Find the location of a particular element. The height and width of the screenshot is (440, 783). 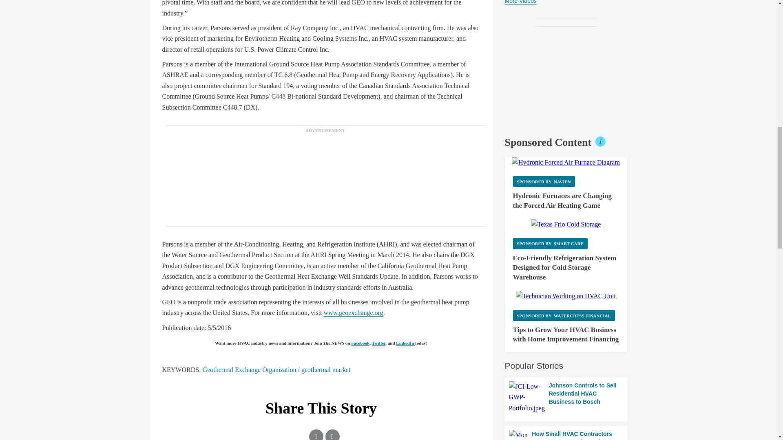

Sponsored by Smart Care is located at coordinates (550, 244).